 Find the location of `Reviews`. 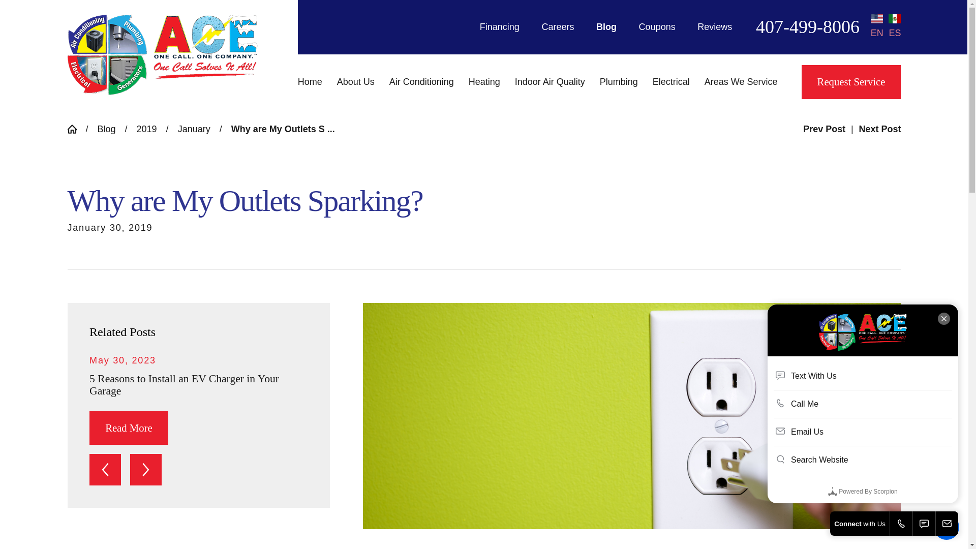

Reviews is located at coordinates (715, 26).